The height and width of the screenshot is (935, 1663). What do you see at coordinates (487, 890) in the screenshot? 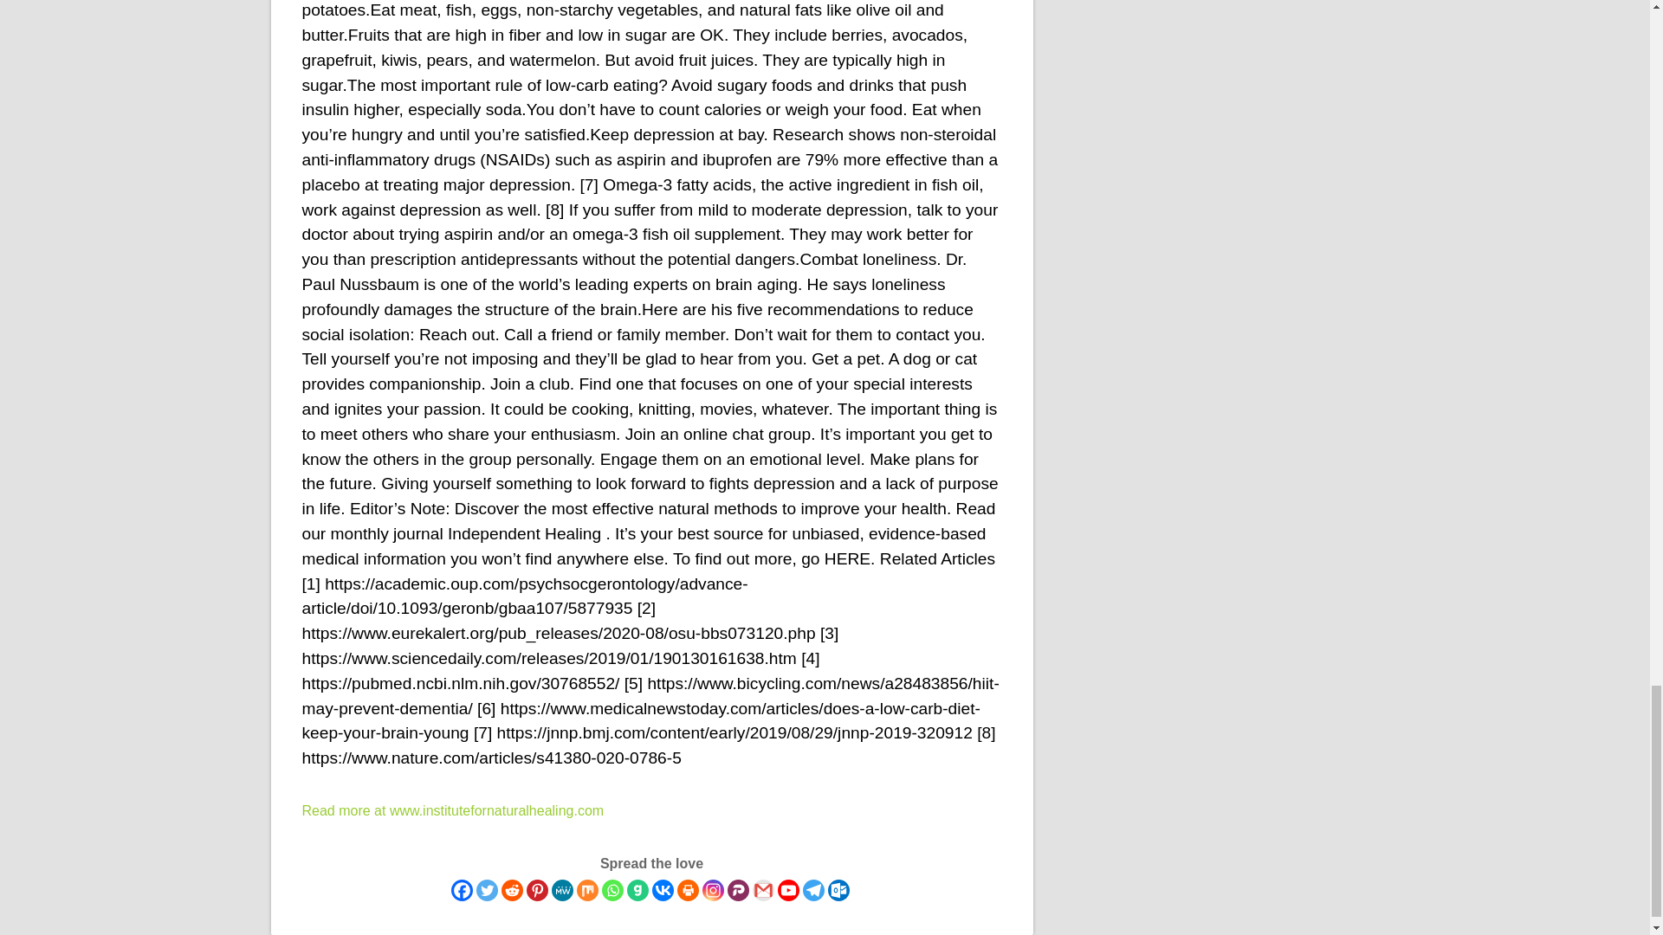
I see `Twitter` at bounding box center [487, 890].